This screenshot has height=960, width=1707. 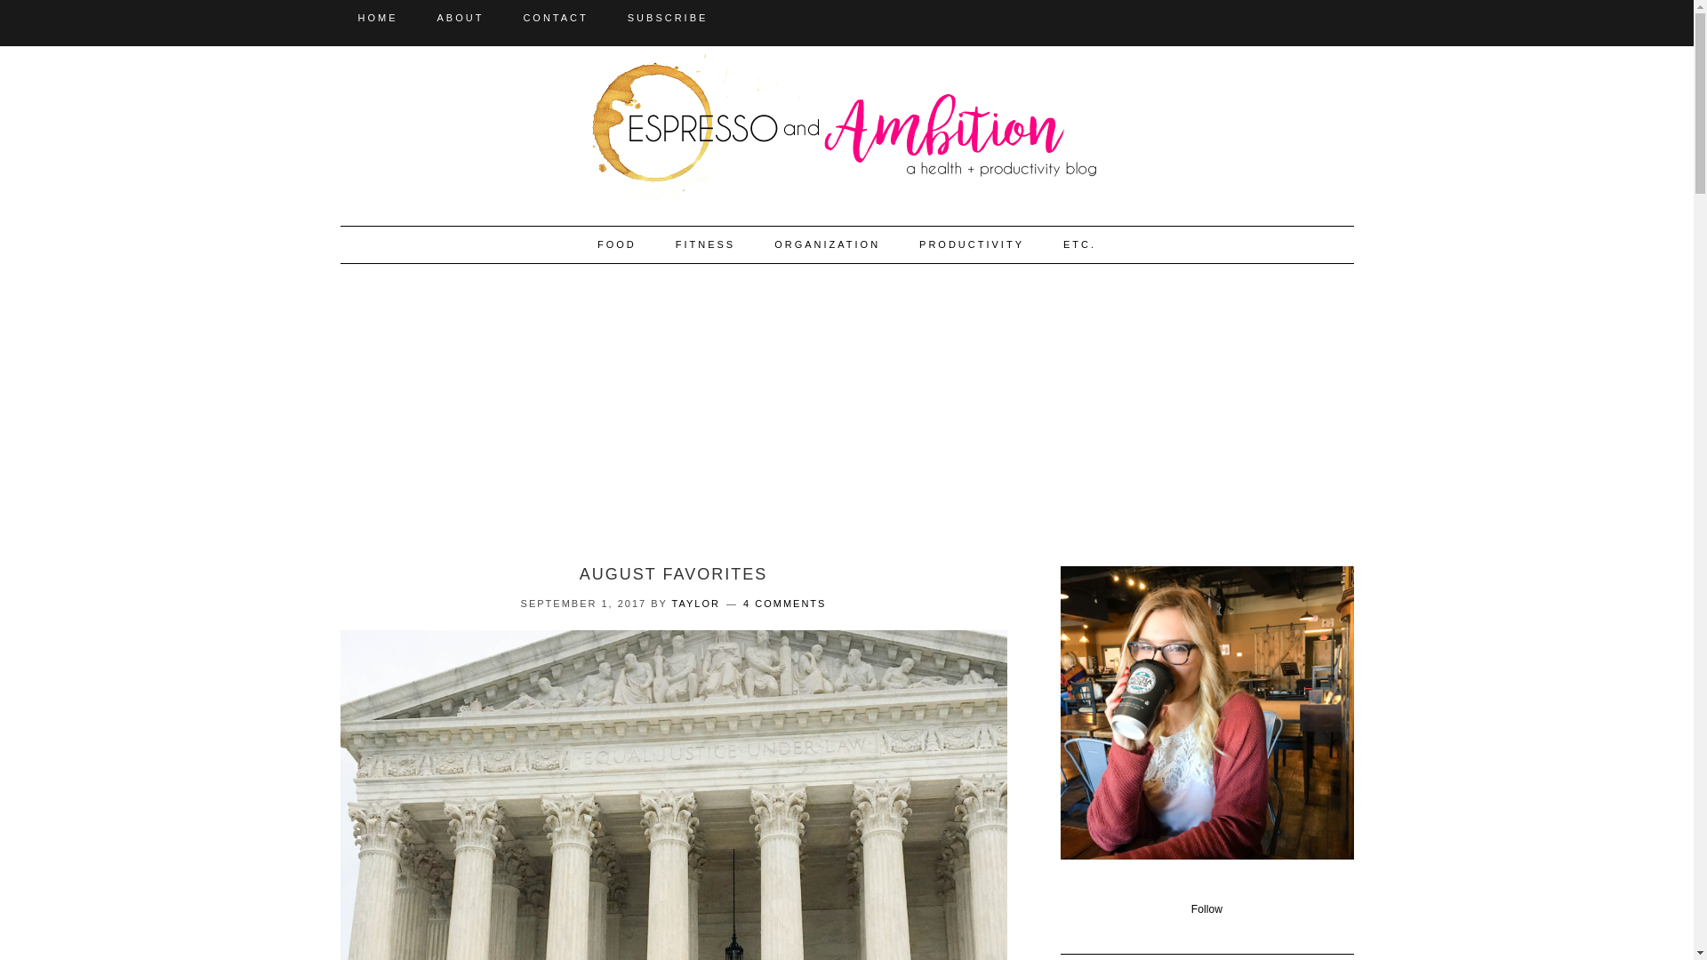 I want to click on 4 COMMENTS, so click(x=784, y=603).